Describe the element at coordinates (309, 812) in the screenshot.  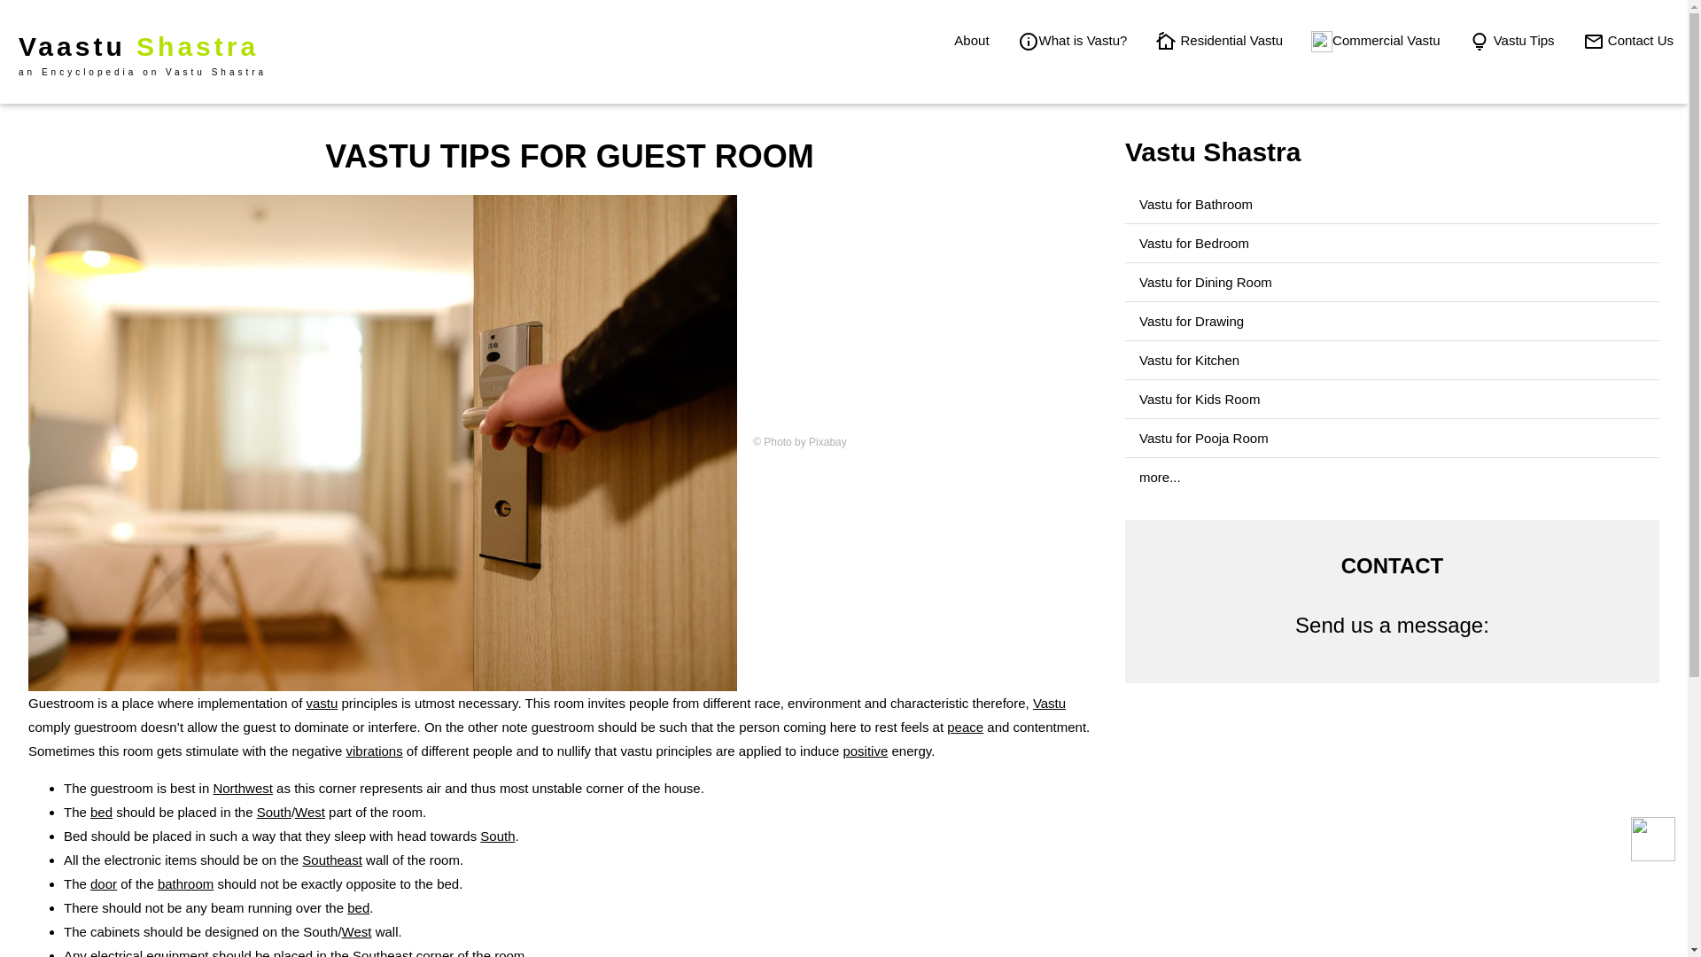
I see `West` at that location.